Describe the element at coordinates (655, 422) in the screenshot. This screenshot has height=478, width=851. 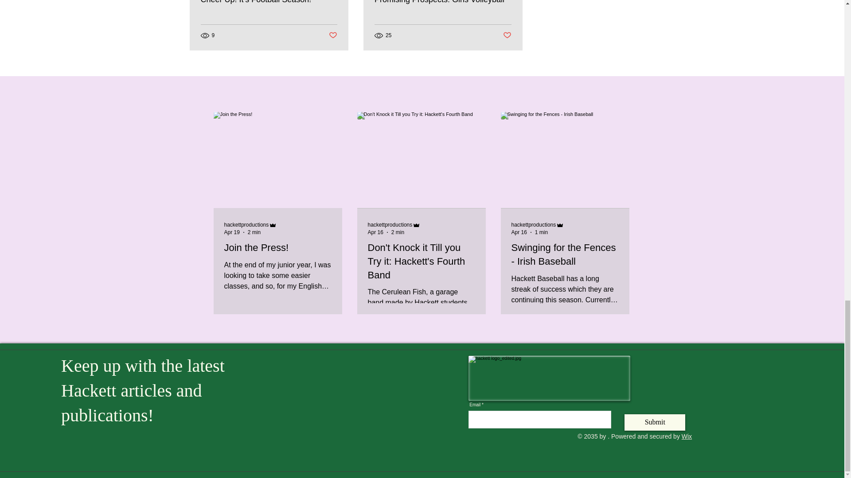
I see `Submit` at that location.